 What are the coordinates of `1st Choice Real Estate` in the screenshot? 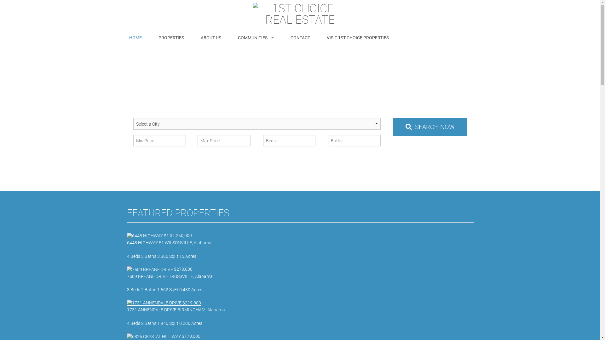 It's located at (300, 14).